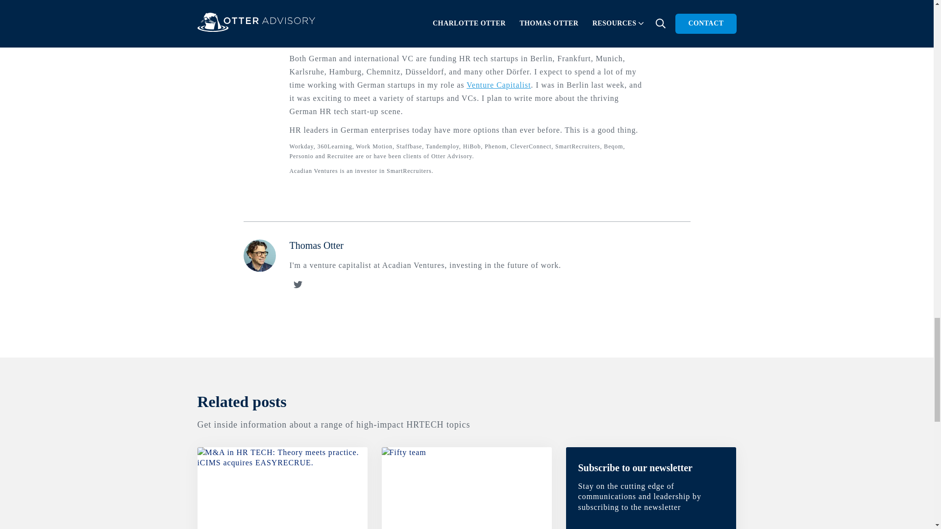 The height and width of the screenshot is (529, 941). I want to click on HiBob, so click(444, 26).